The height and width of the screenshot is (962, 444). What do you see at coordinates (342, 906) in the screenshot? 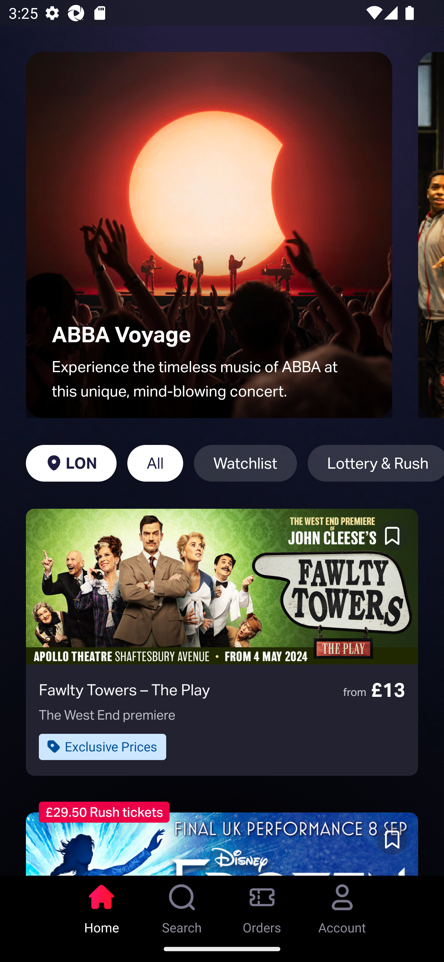
I see `Account` at bounding box center [342, 906].